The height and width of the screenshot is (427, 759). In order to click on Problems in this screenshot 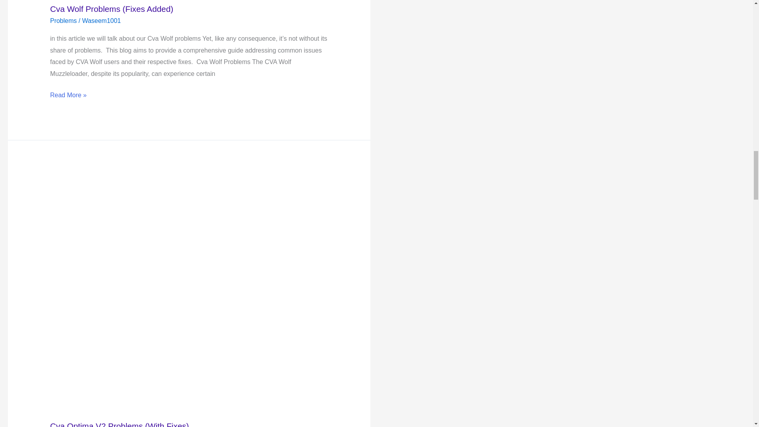, I will do `click(63, 21)`.